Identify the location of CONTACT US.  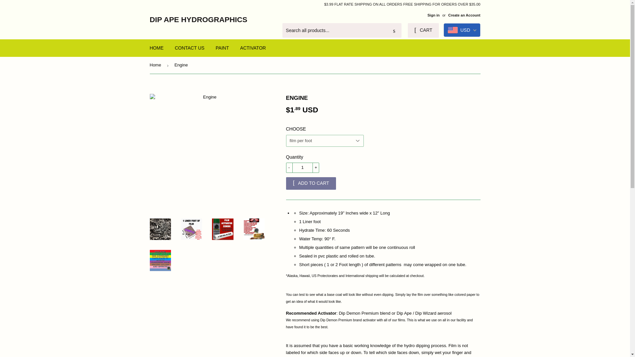
(189, 48).